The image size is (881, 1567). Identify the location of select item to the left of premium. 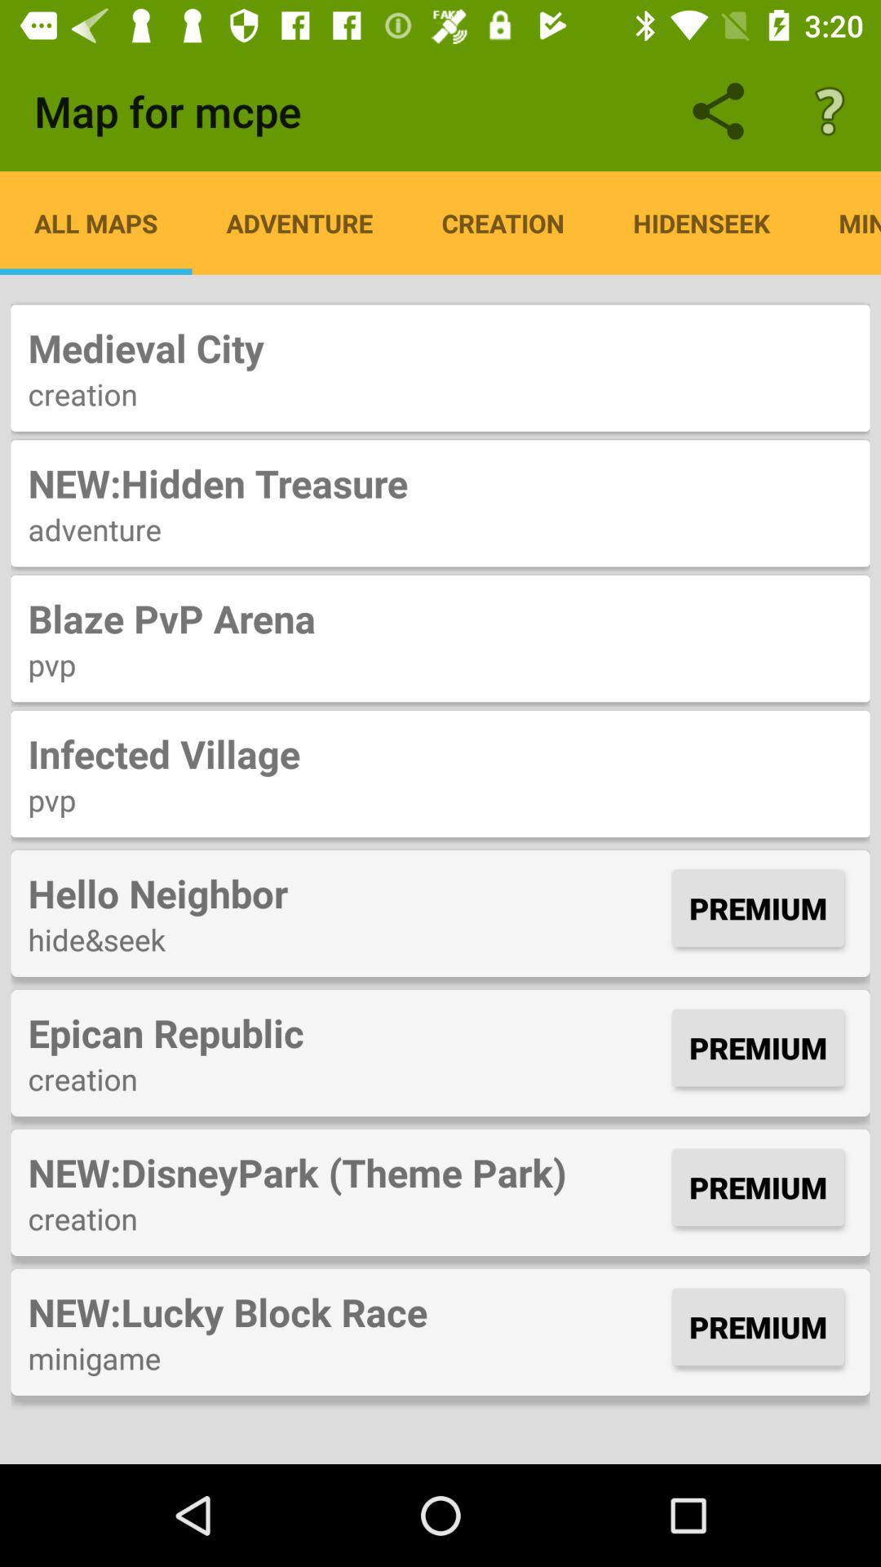
(346, 893).